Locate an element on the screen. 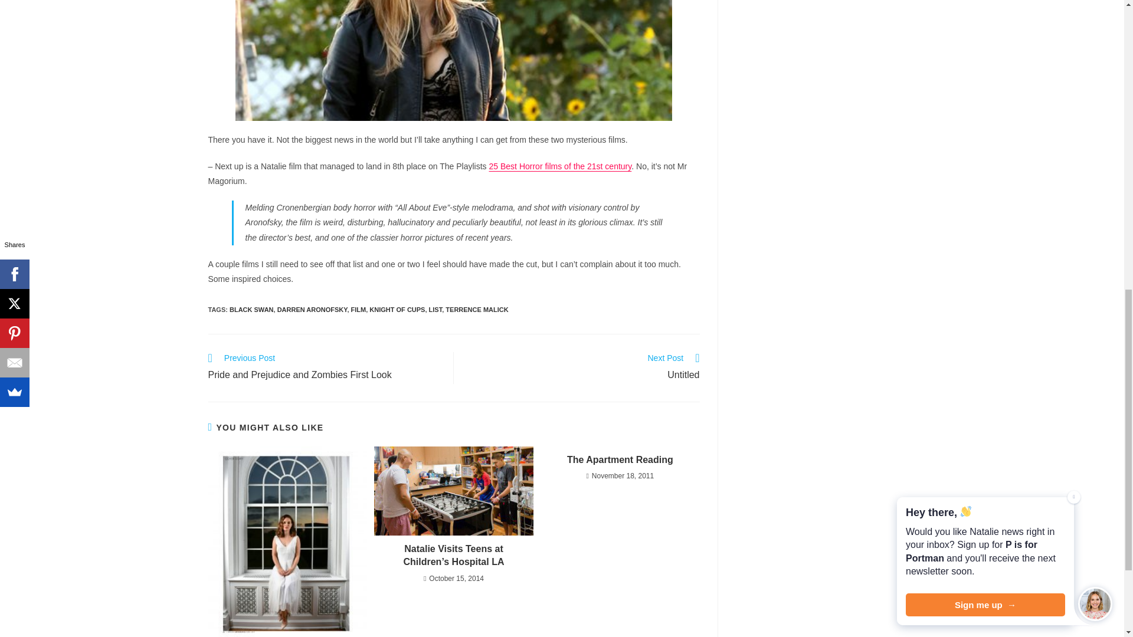 Image resolution: width=1133 pixels, height=637 pixels. KNIGHT OF CUPS is located at coordinates (620, 459).